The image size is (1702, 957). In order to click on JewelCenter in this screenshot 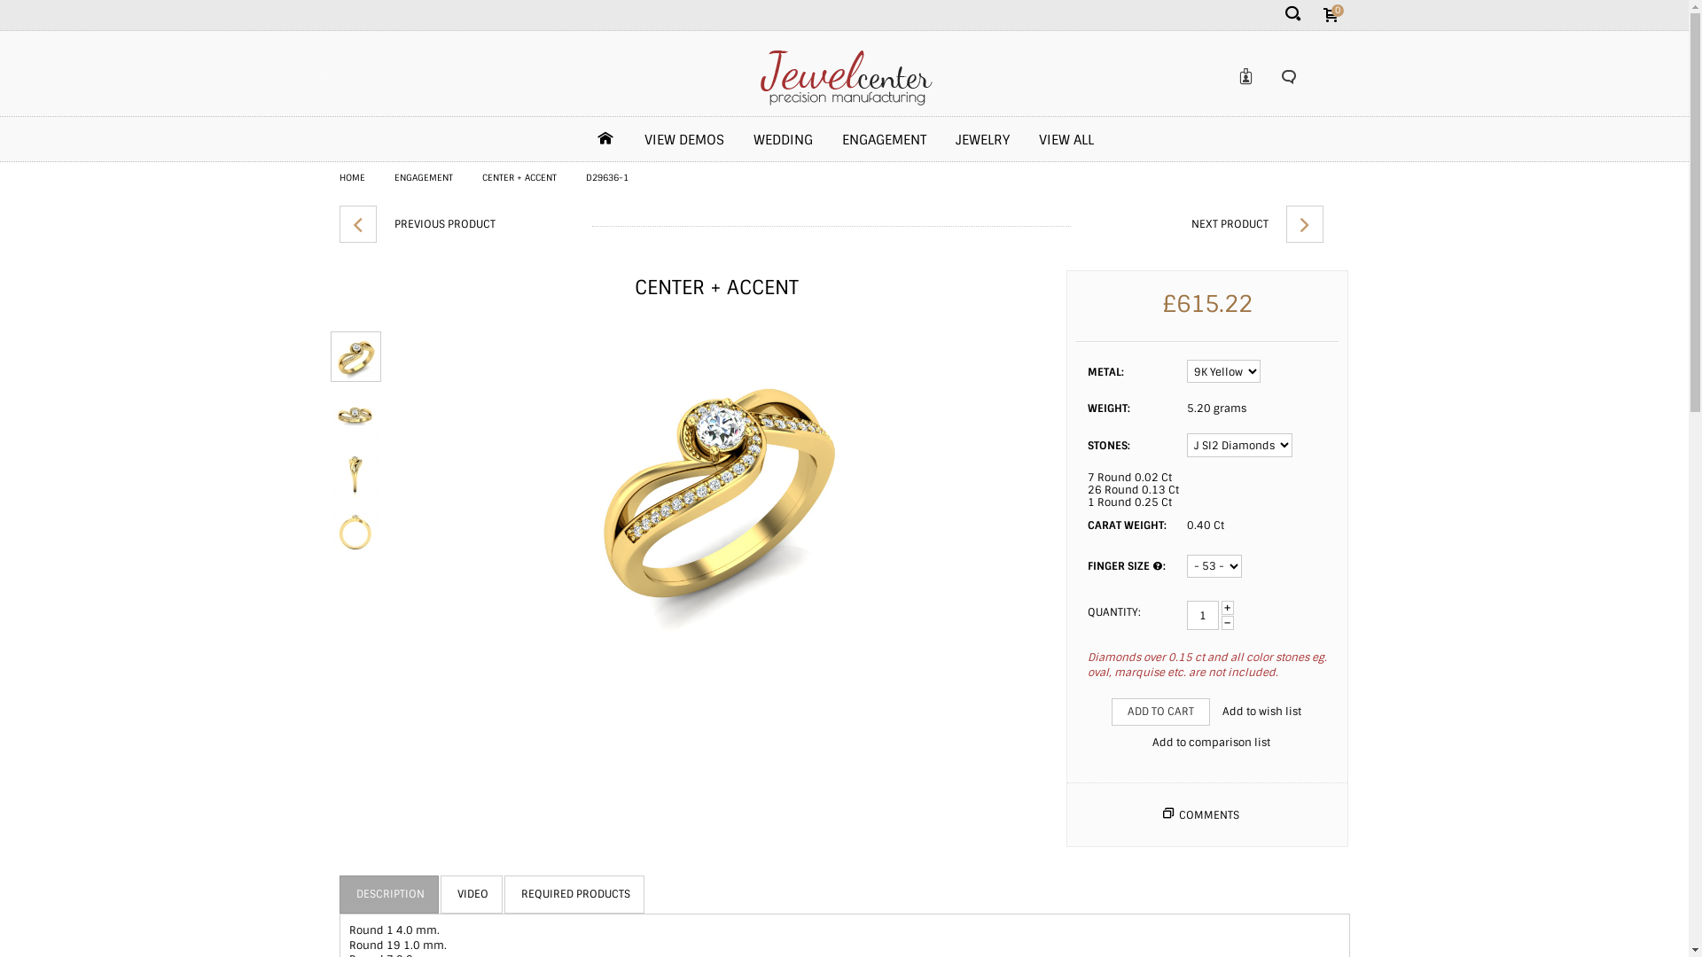, I will do `click(844, 74)`.